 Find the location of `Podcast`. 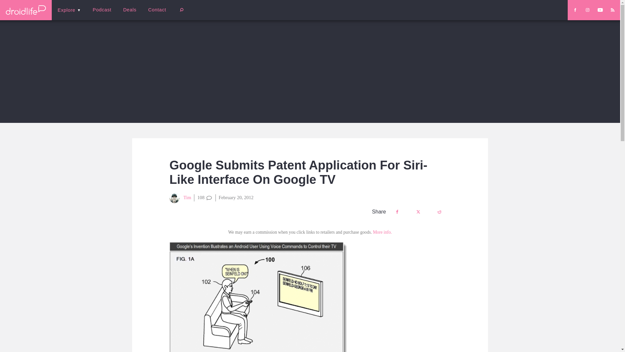

Podcast is located at coordinates (102, 10).